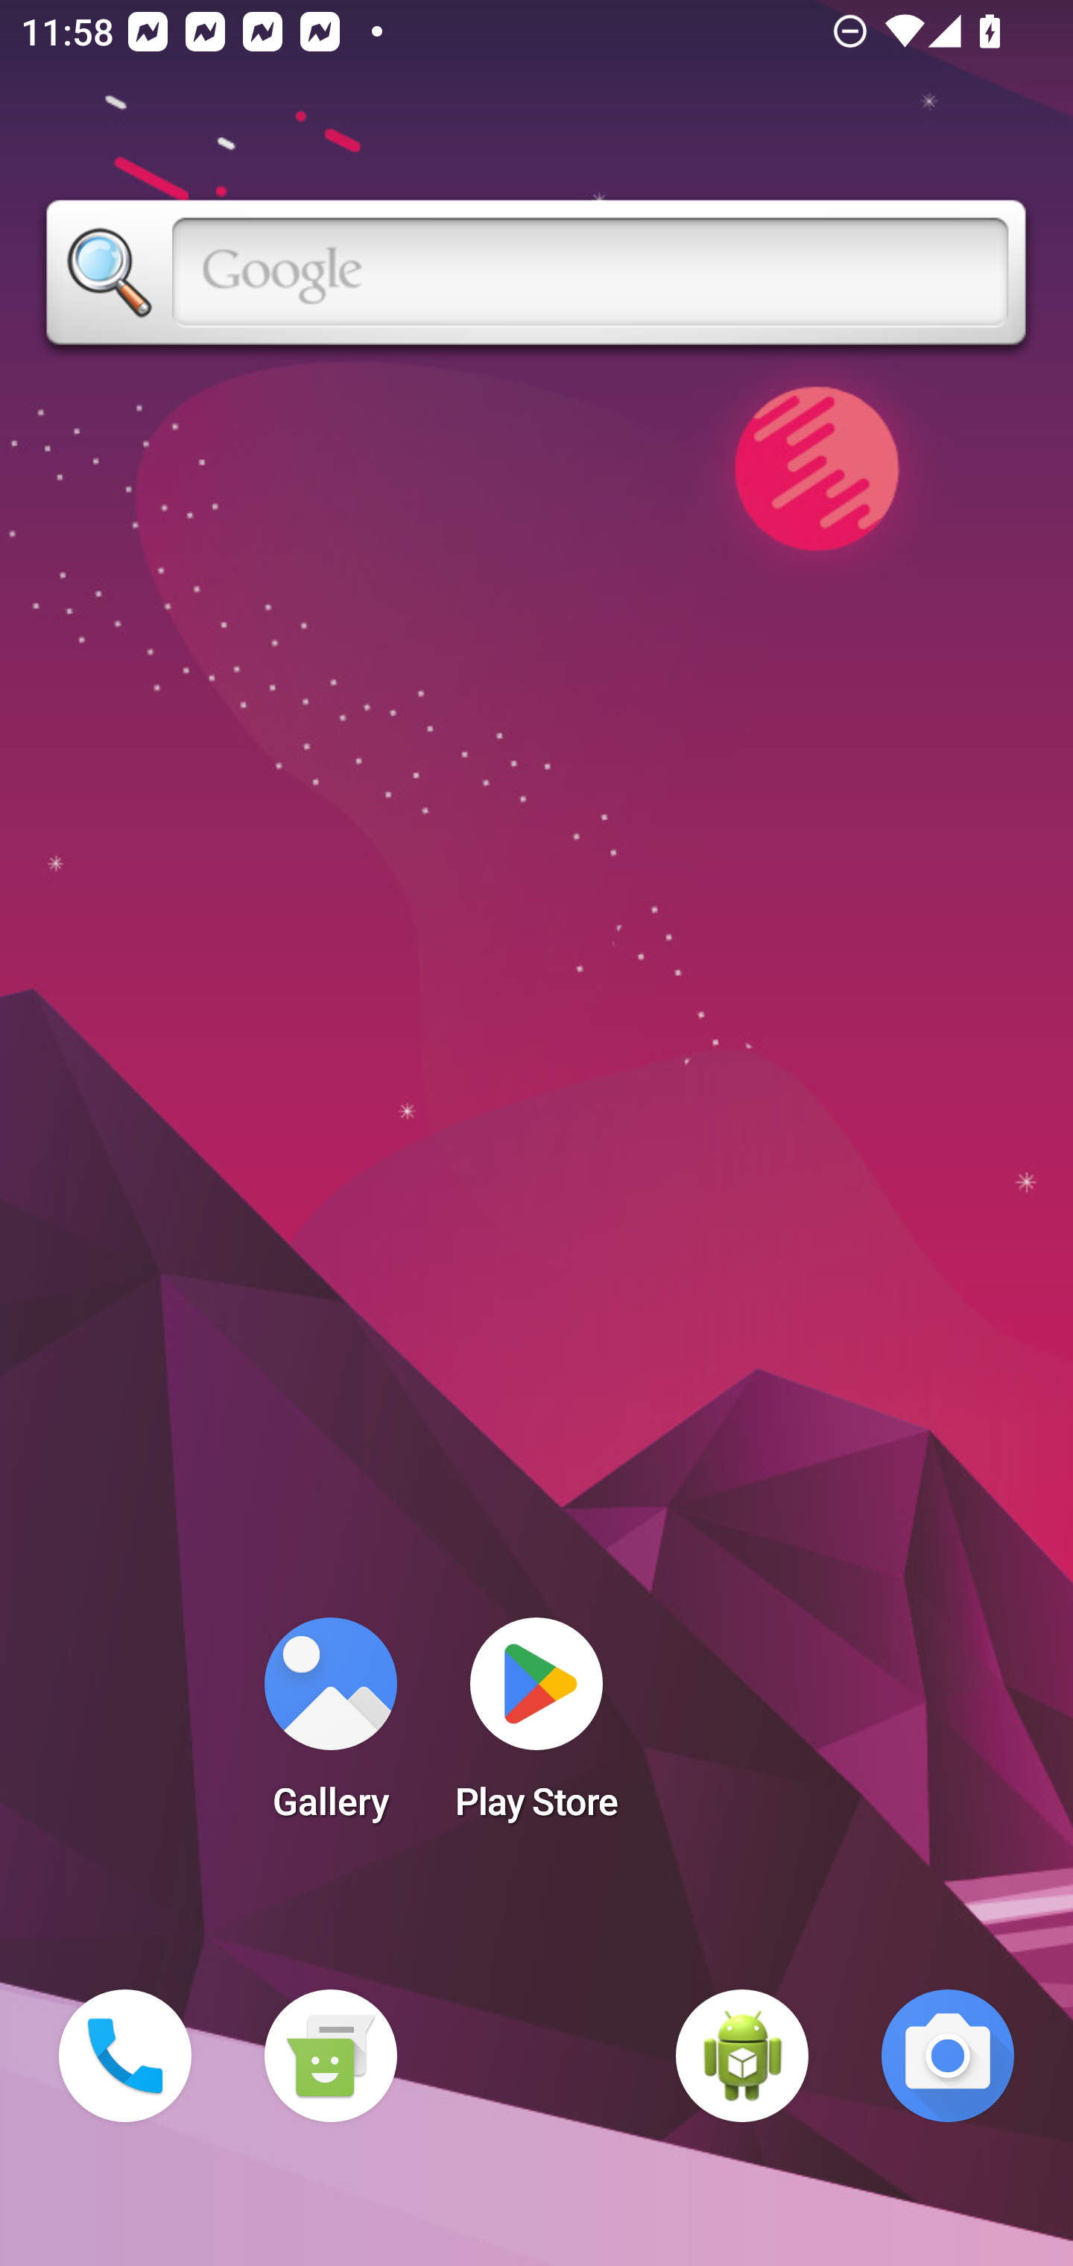 Image resolution: width=1073 pixels, height=2266 pixels. What do you see at coordinates (948, 2056) in the screenshot?
I see `Camera` at bounding box center [948, 2056].